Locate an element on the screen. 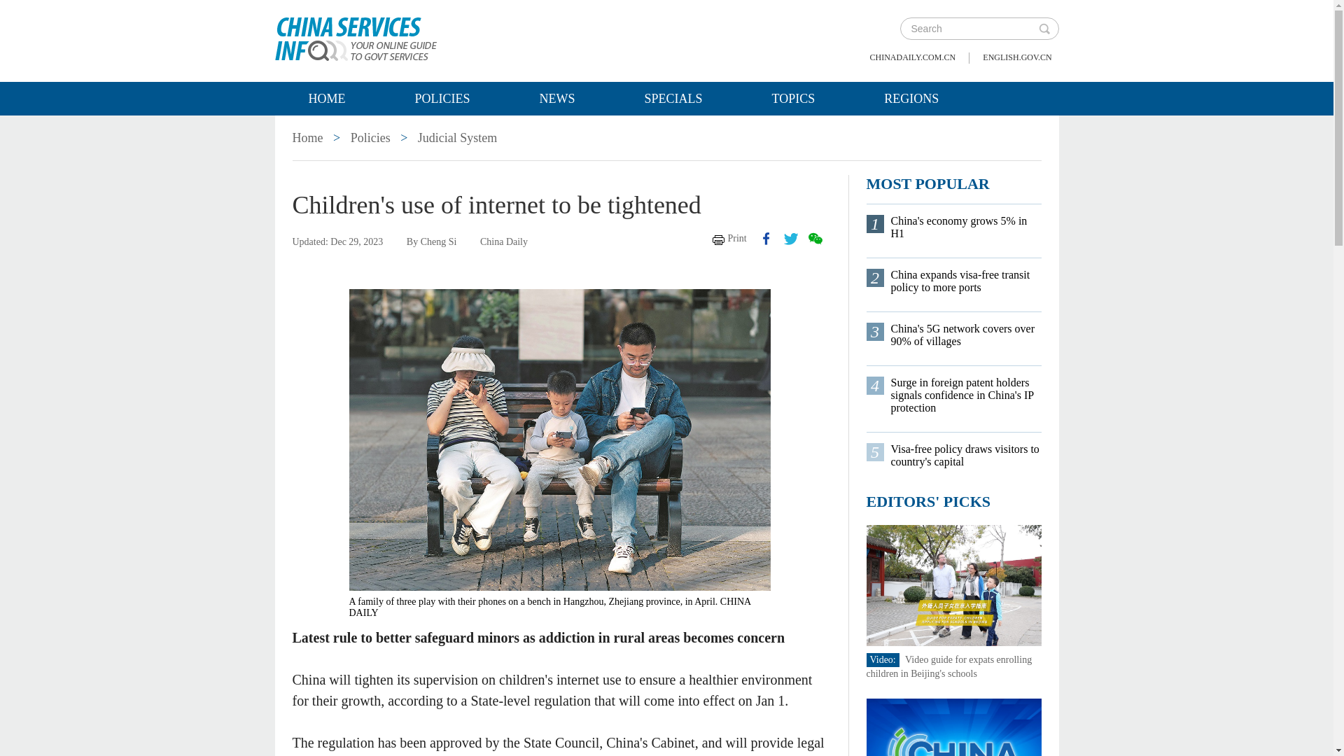 The width and height of the screenshot is (1344, 756). Policies is located at coordinates (371, 137).